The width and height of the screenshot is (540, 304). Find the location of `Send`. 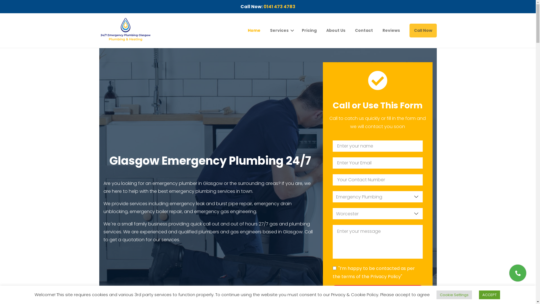

Send is located at coordinates (377, 292).